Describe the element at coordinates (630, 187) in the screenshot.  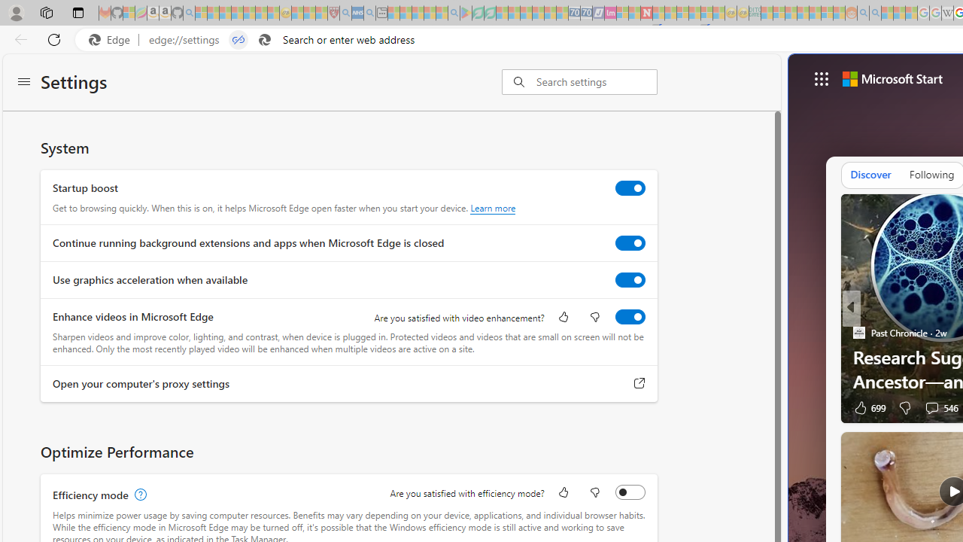
I see `Startup boost` at that location.